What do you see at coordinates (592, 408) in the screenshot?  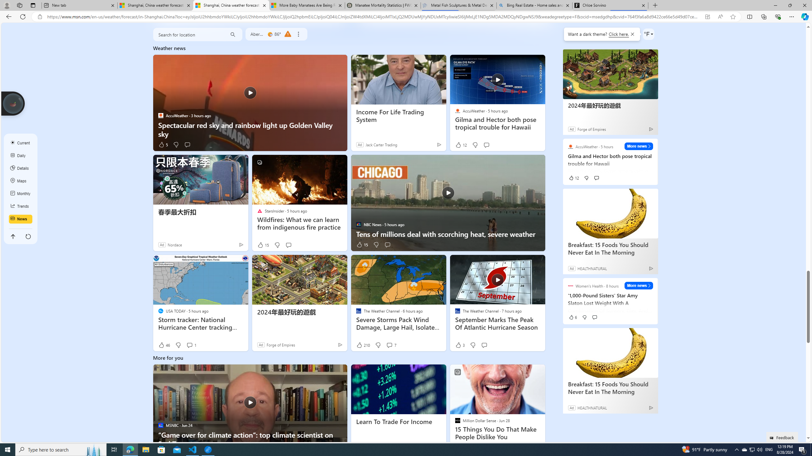 I see `HEALTHNATURAL` at bounding box center [592, 408].